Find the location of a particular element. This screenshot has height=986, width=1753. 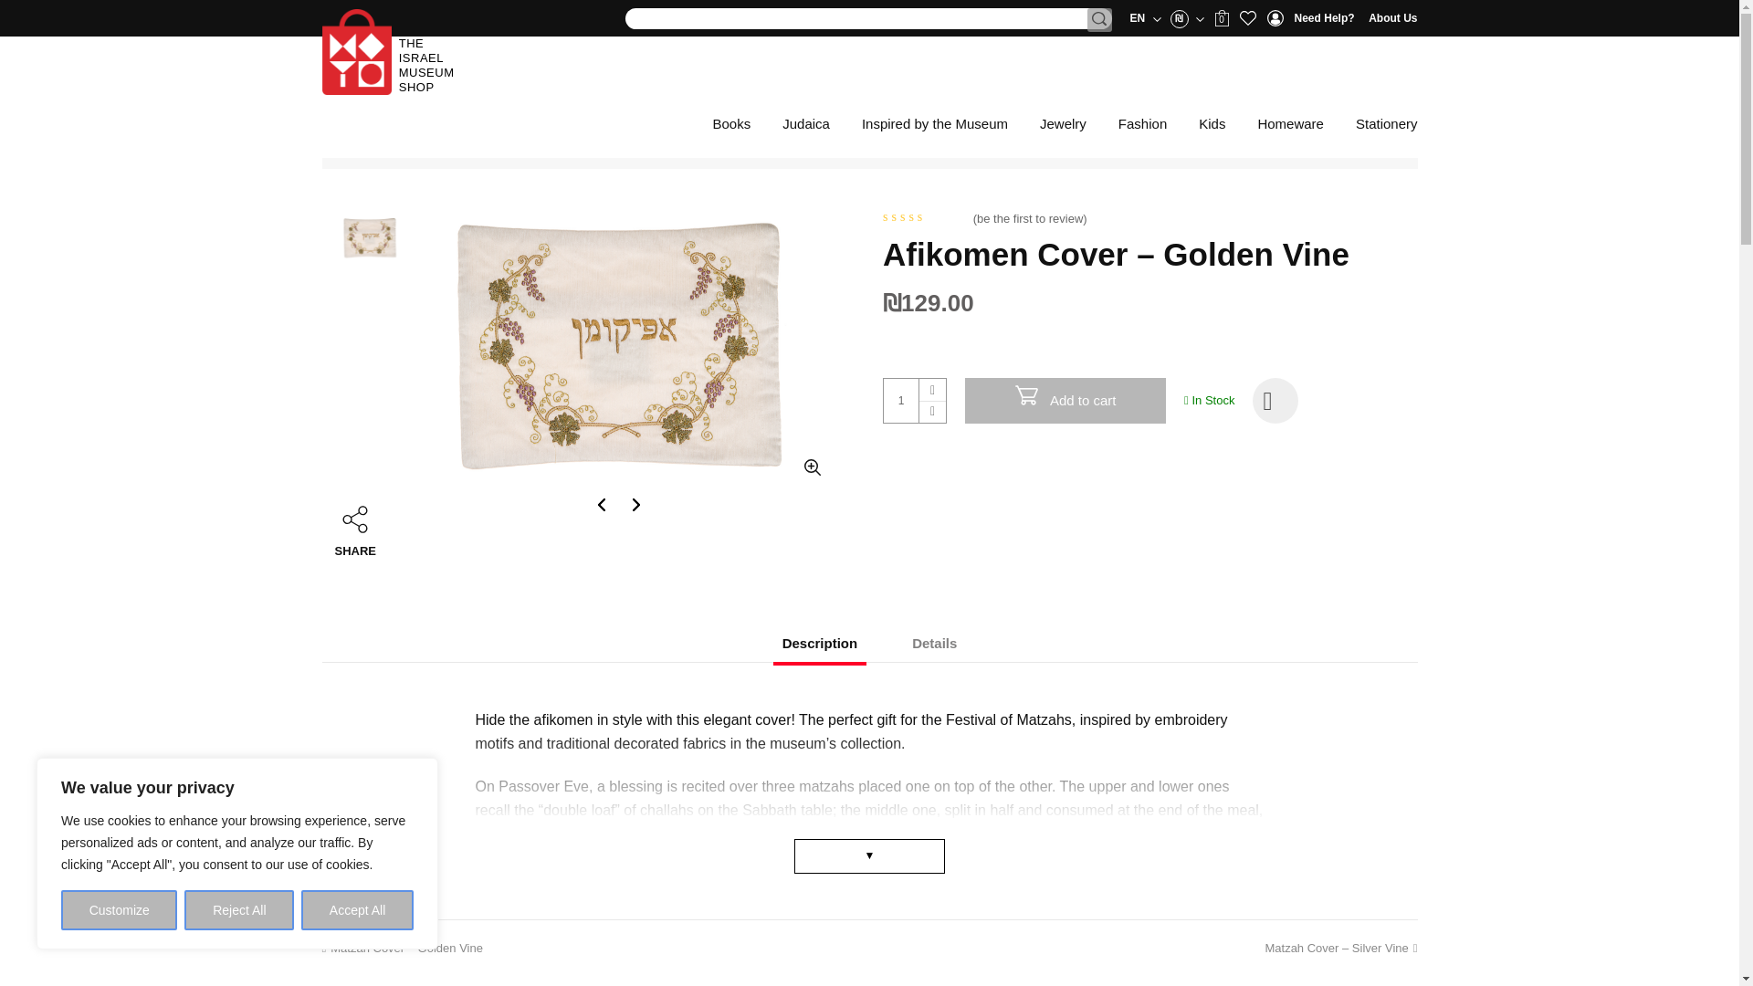

Reject All is located at coordinates (239, 910).